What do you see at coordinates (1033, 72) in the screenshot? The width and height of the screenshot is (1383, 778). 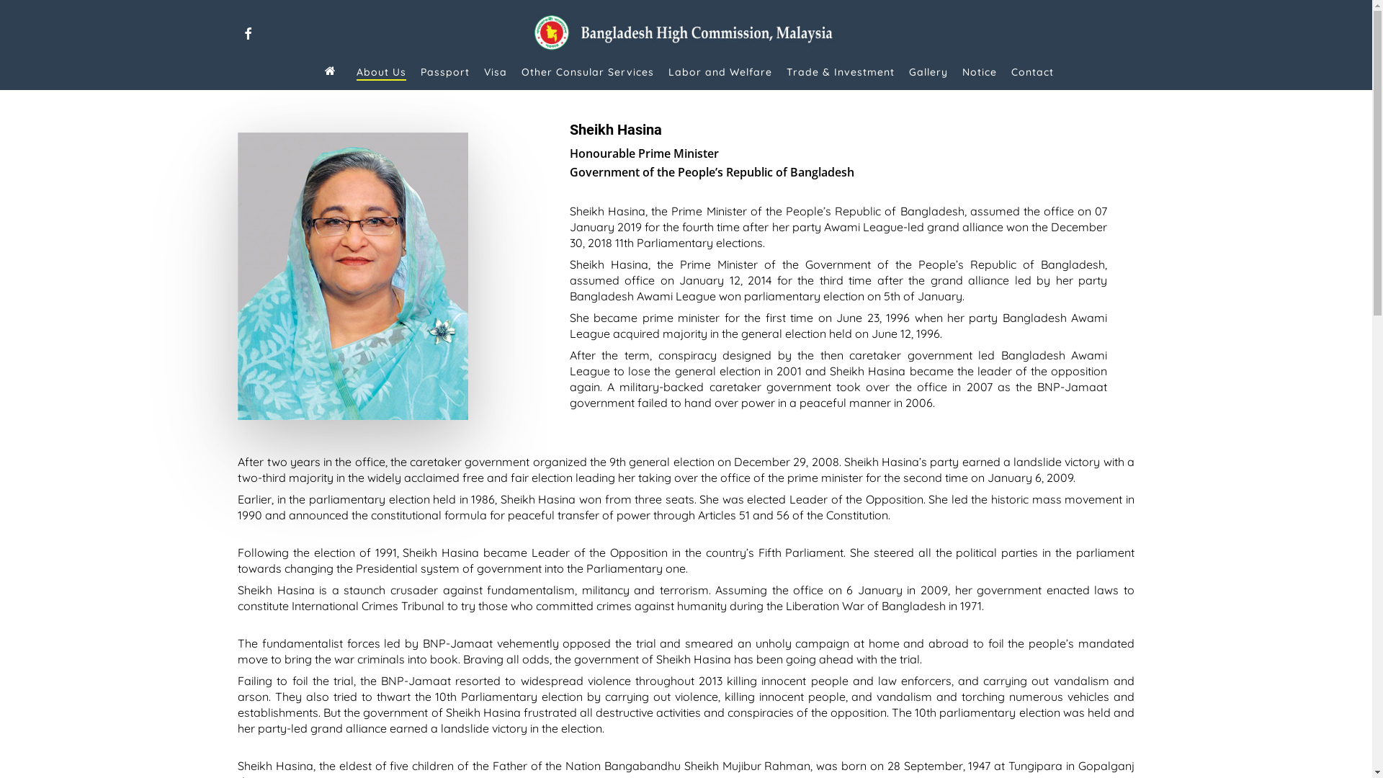 I see `Contact` at bounding box center [1033, 72].